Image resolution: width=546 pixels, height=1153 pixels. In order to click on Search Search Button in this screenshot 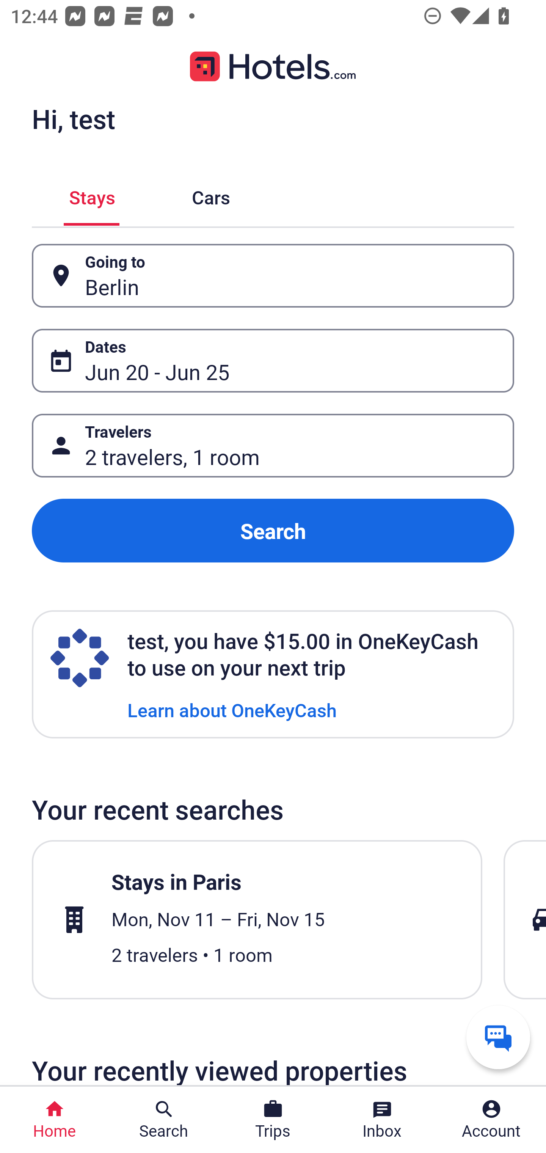, I will do `click(164, 1120)`.